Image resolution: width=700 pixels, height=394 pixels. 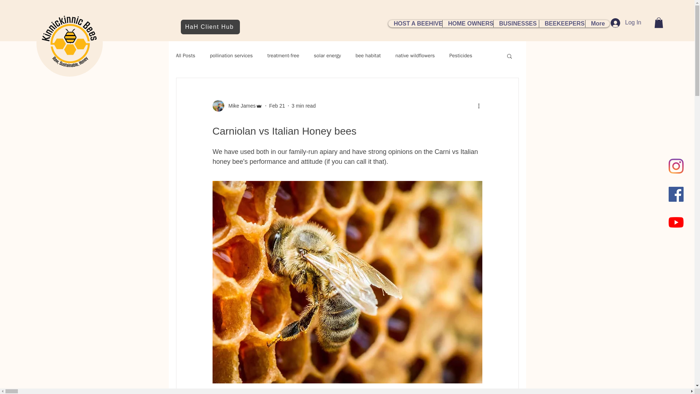 What do you see at coordinates (185, 55) in the screenshot?
I see `All Posts` at bounding box center [185, 55].